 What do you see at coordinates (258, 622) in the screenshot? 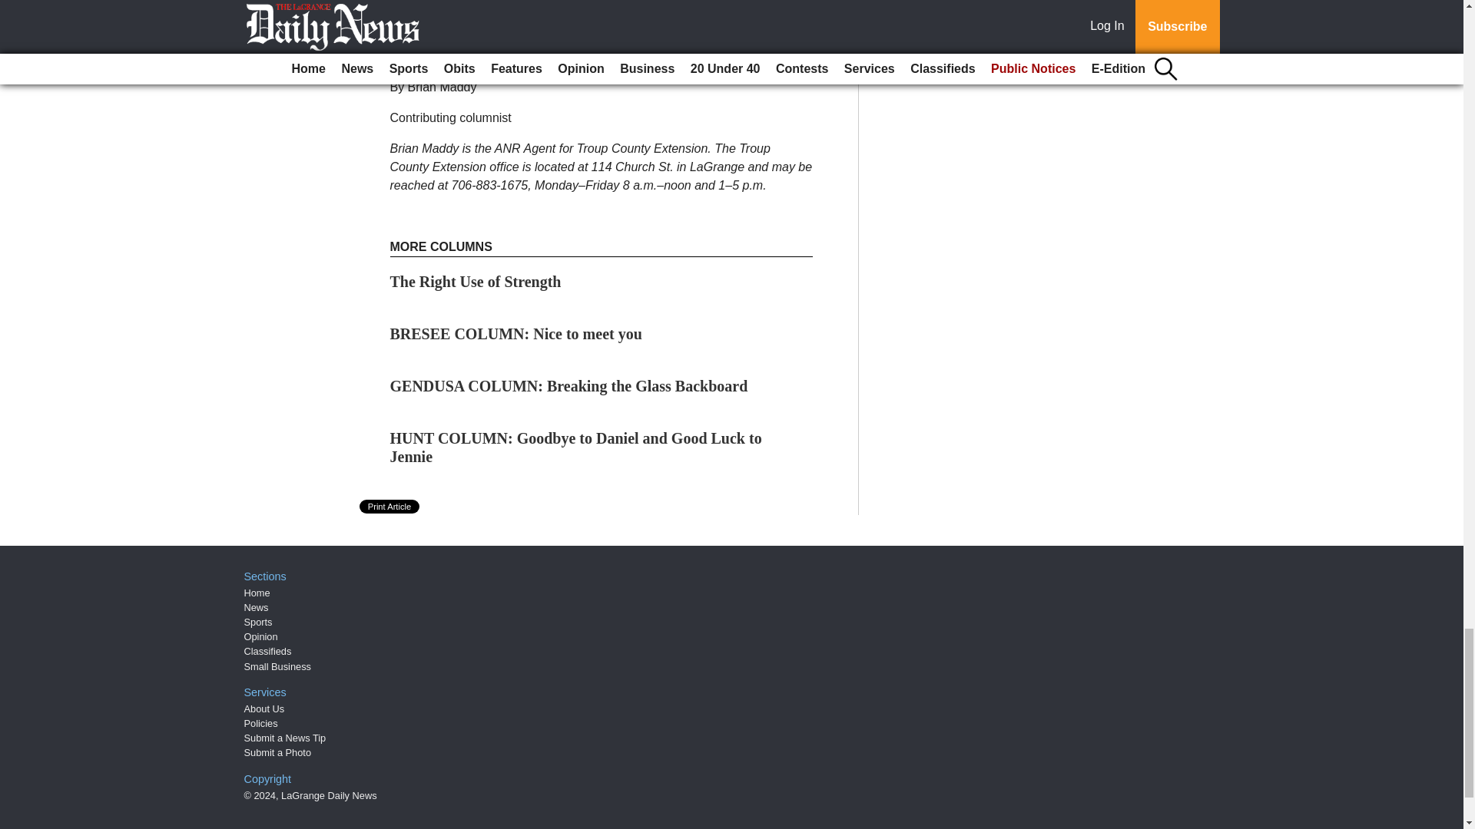
I see `Sports` at bounding box center [258, 622].